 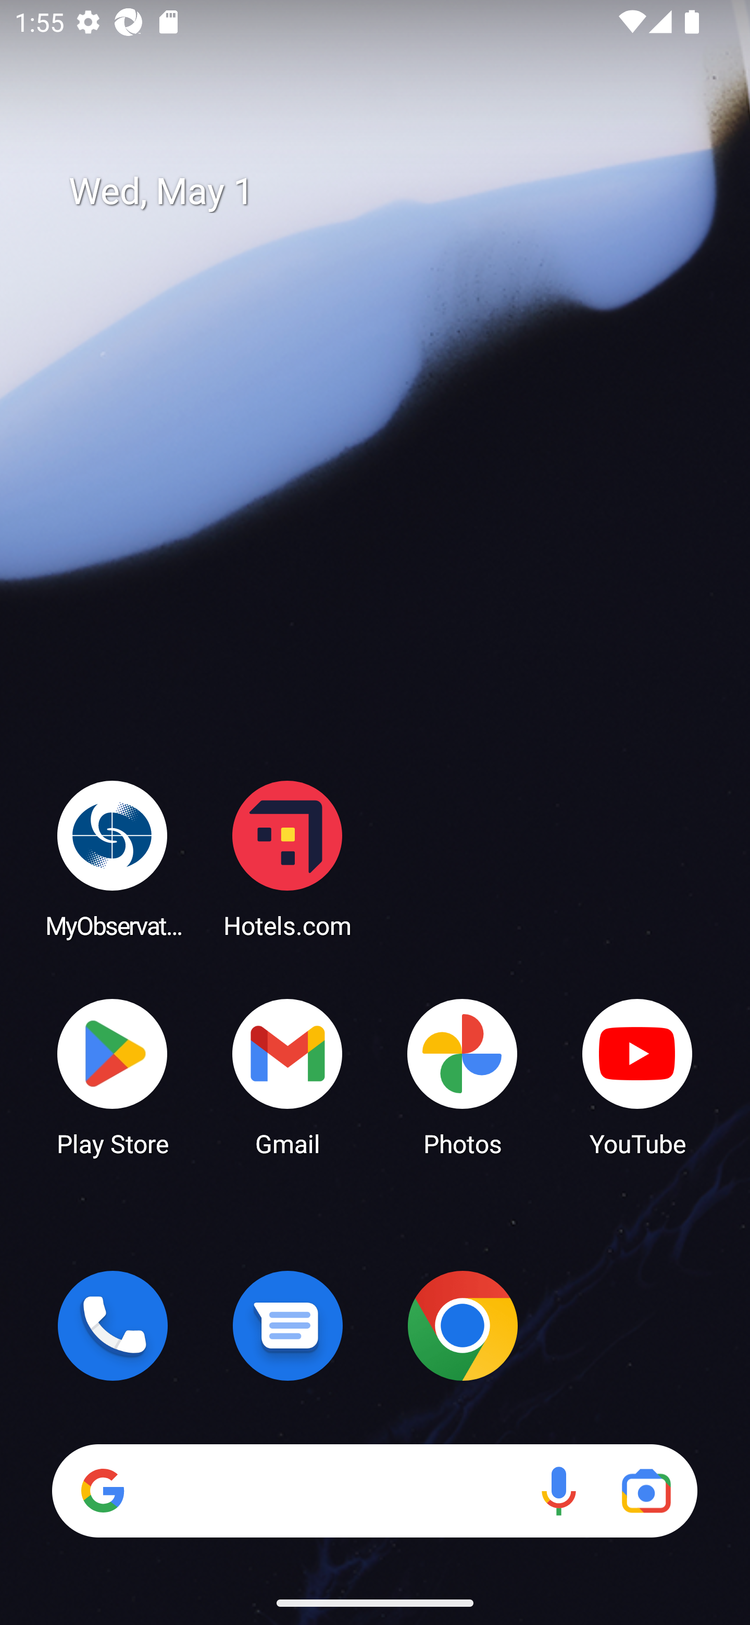 What do you see at coordinates (558, 1491) in the screenshot?
I see `Voice search` at bounding box center [558, 1491].